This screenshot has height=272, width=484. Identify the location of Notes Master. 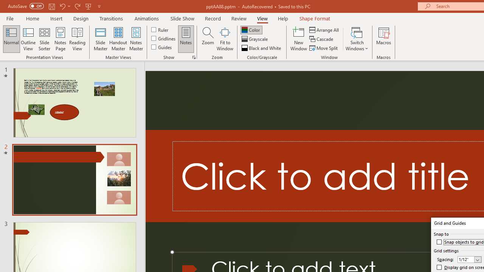
(136, 39).